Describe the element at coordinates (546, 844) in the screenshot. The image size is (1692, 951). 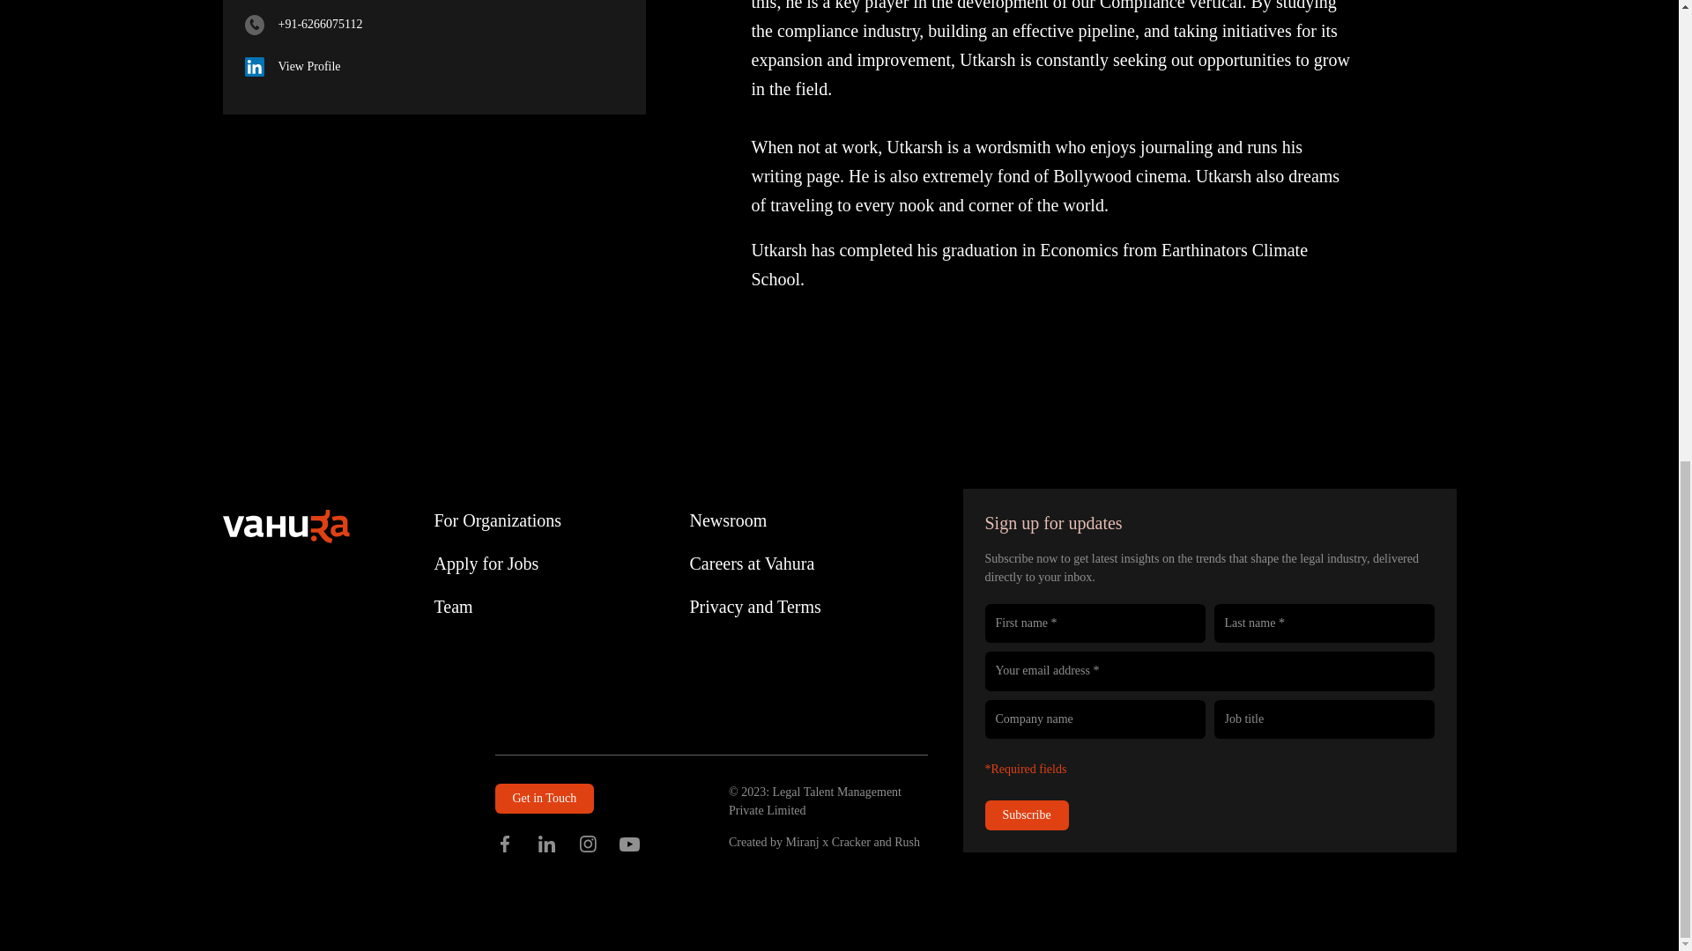
I see `Linkedin` at that location.